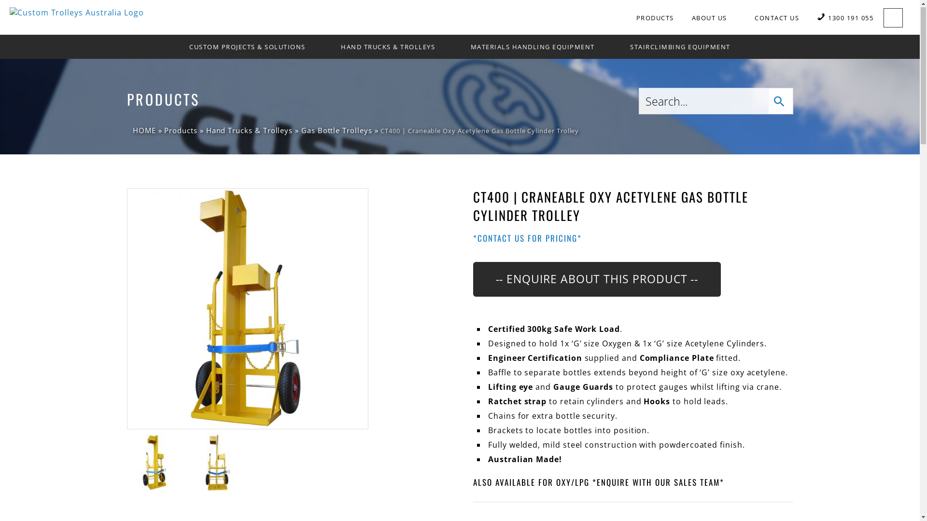  Describe the element at coordinates (249, 131) in the screenshot. I see `Hand Trucks & Trolleys` at that location.